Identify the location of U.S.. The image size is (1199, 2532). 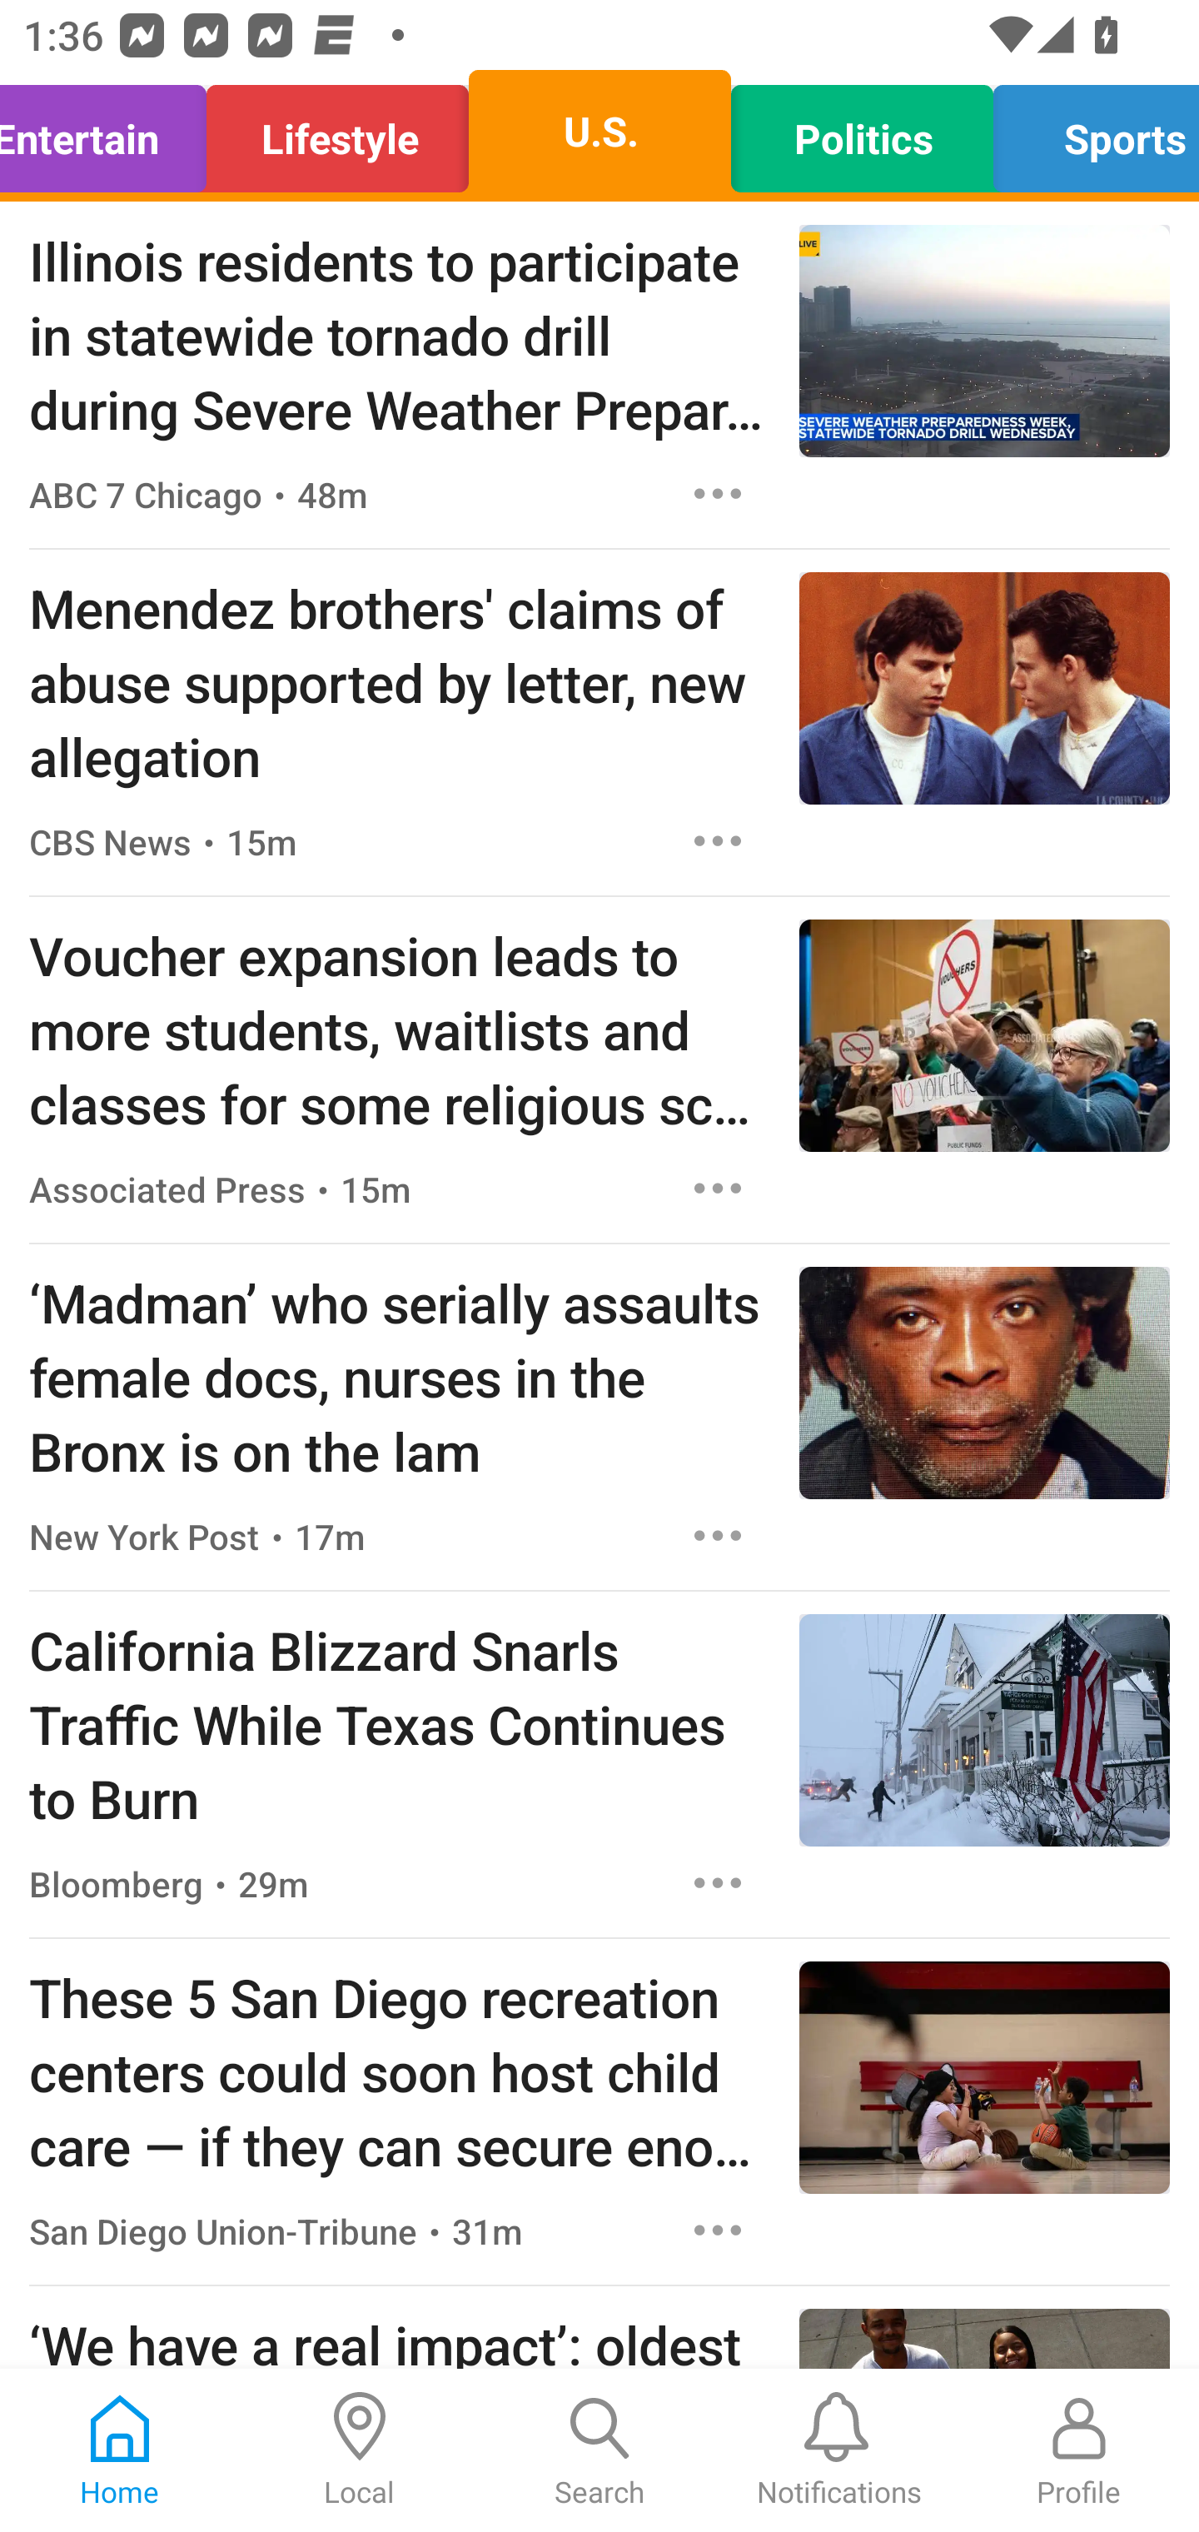
(599, 132).